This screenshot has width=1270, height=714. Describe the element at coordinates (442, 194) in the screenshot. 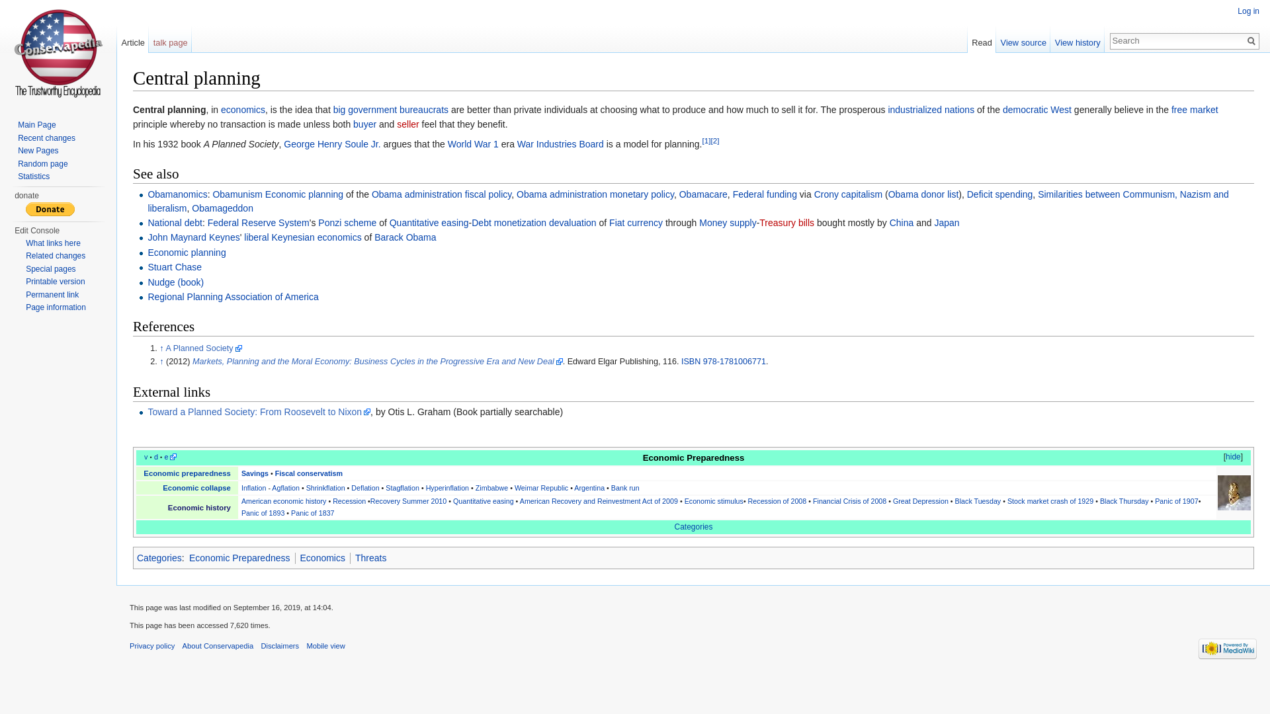

I see `Obama administration fiscal policy` at that location.